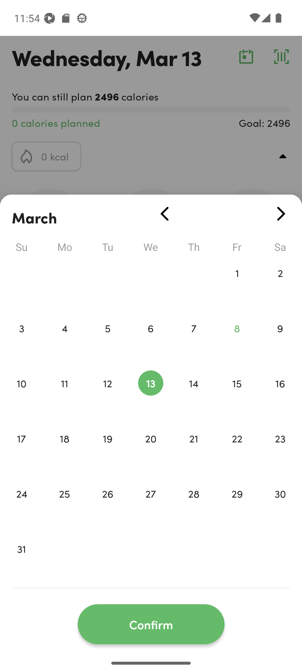  What do you see at coordinates (237, 450) in the screenshot?
I see `22` at bounding box center [237, 450].